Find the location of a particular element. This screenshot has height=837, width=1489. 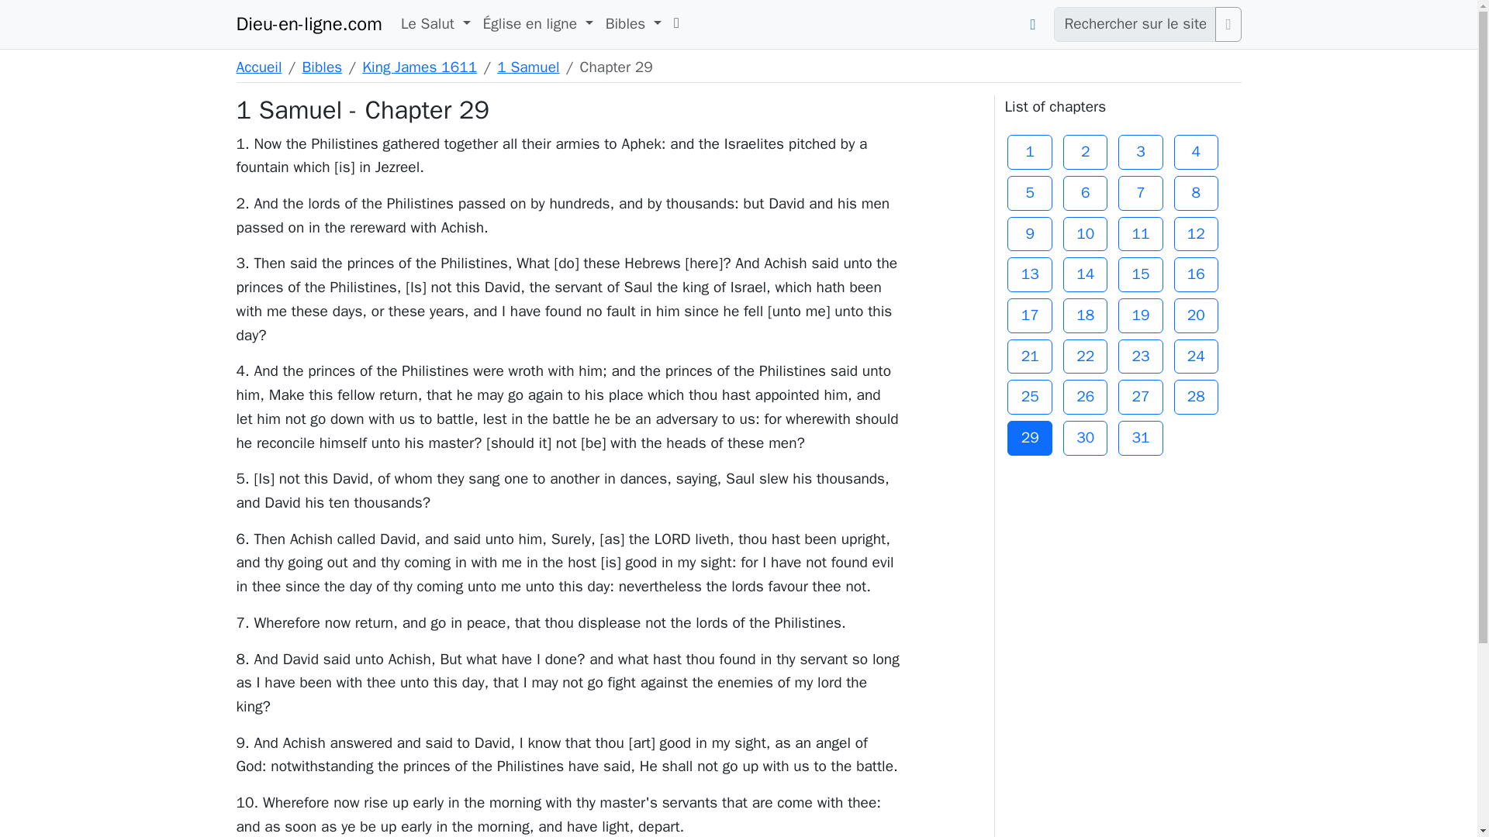

9 is located at coordinates (1030, 234).